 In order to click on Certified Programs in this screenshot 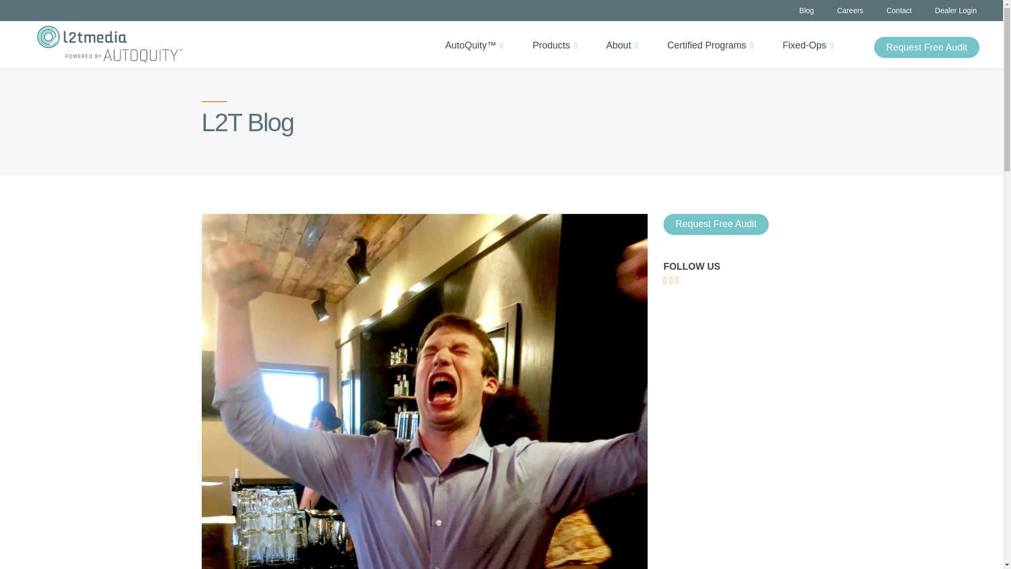, I will do `click(714, 36)`.